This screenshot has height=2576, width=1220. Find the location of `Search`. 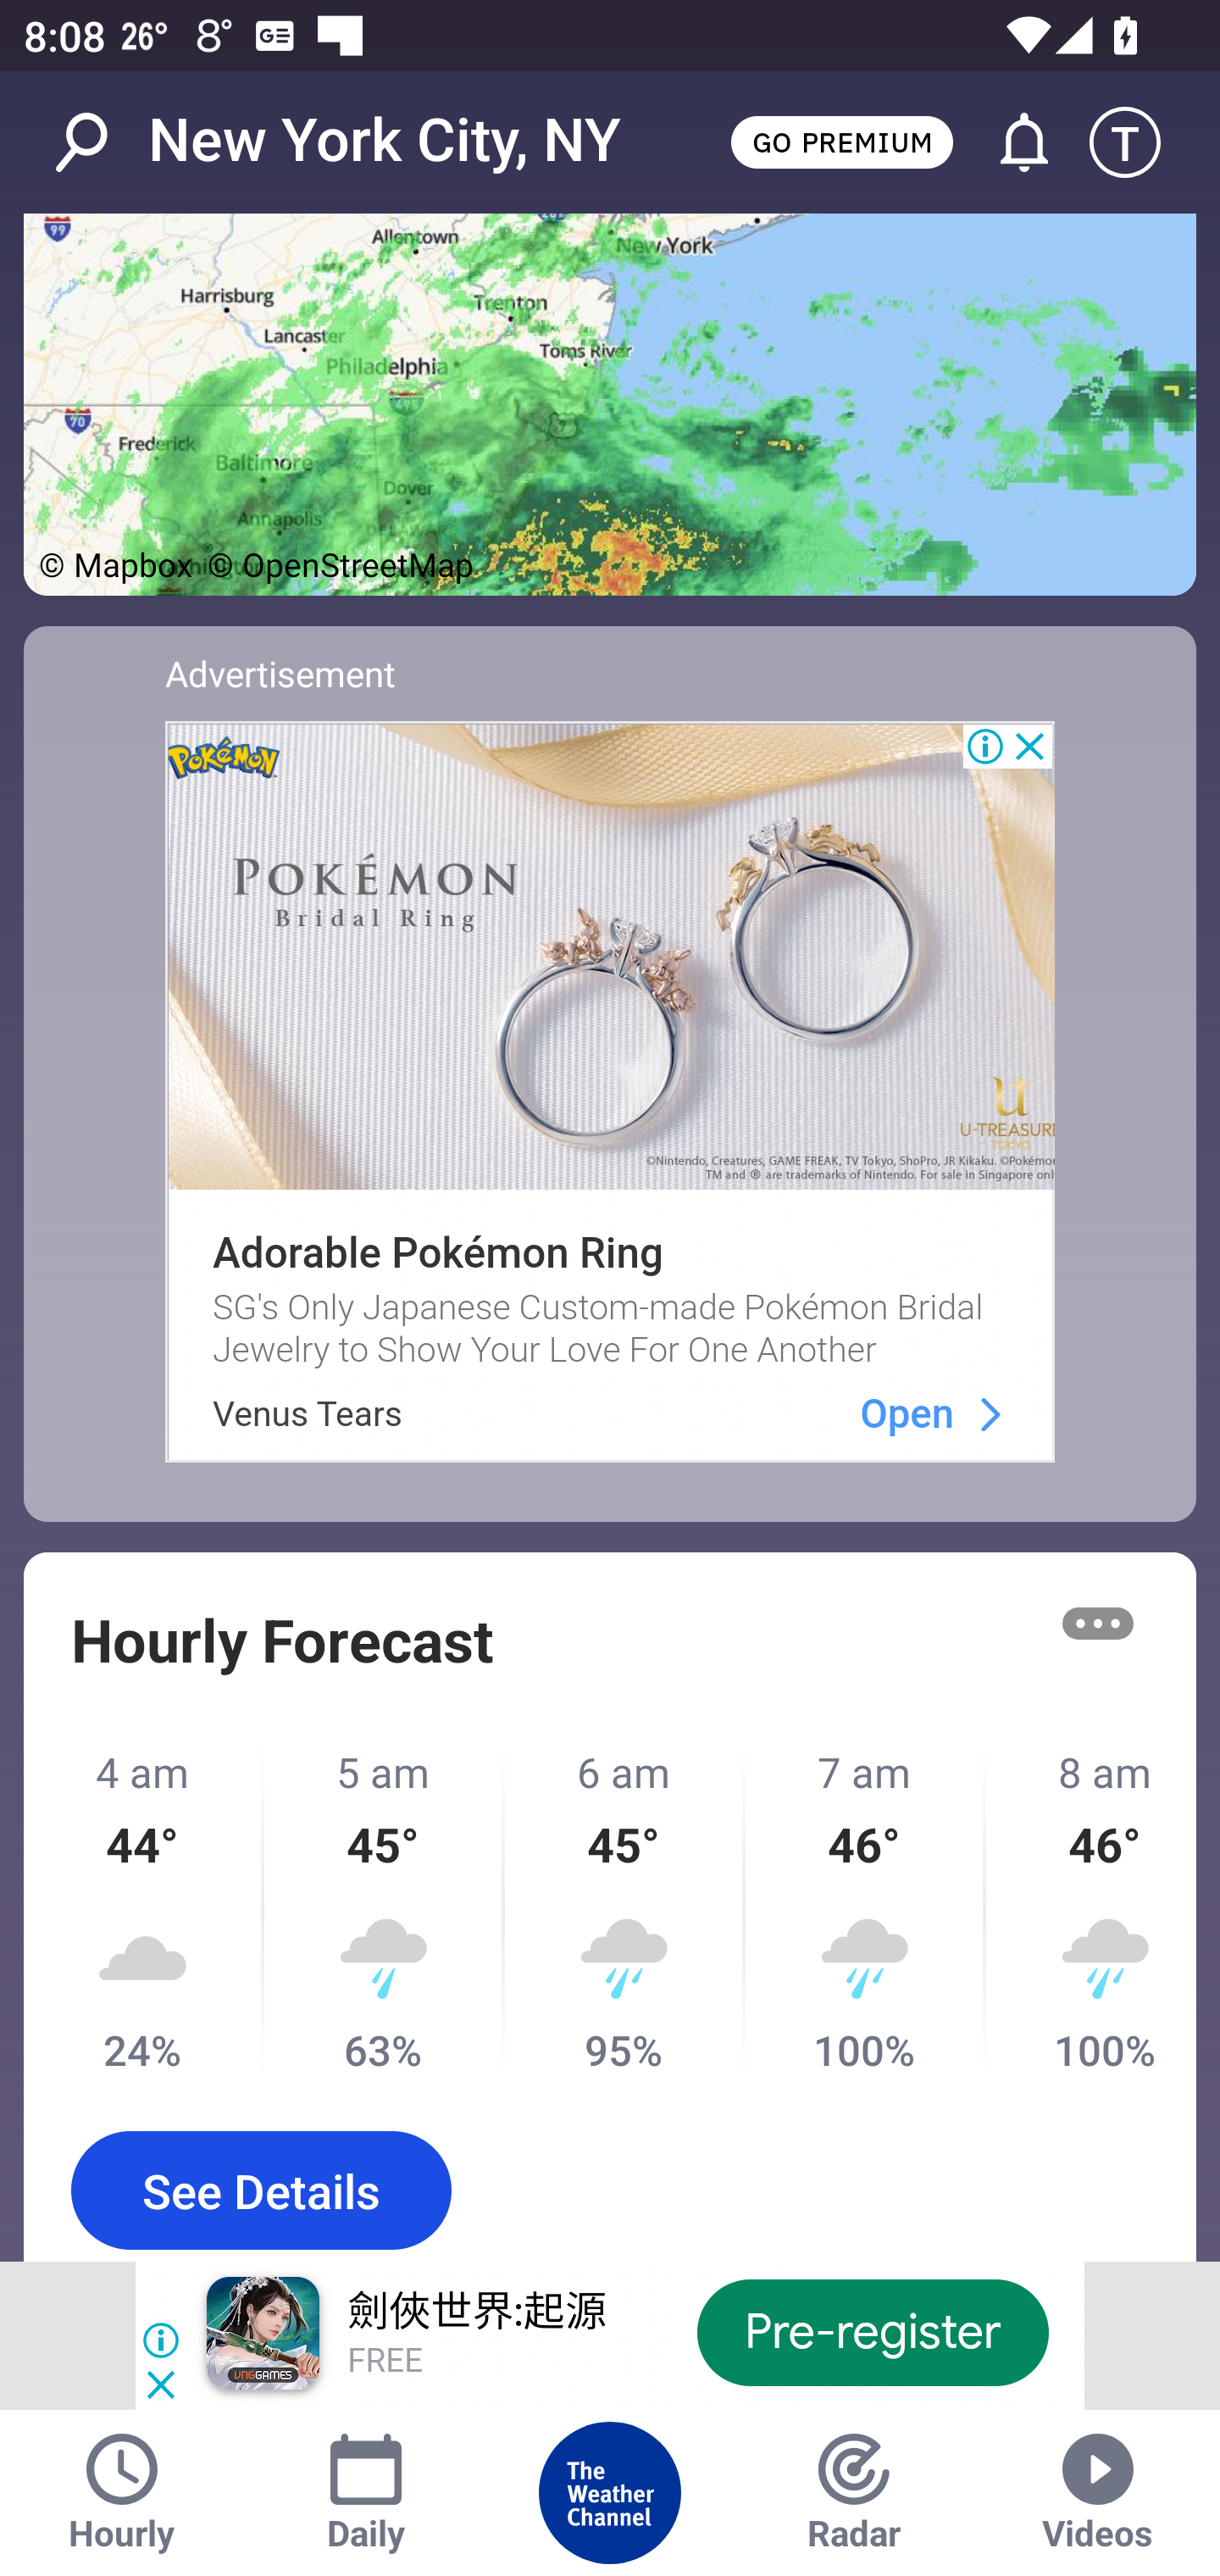

Search is located at coordinates (98, 142).